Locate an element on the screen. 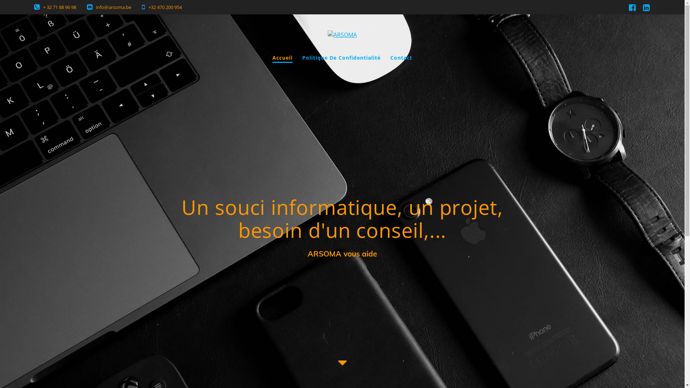 The height and width of the screenshot is (388, 690). Accueil is located at coordinates (282, 58).